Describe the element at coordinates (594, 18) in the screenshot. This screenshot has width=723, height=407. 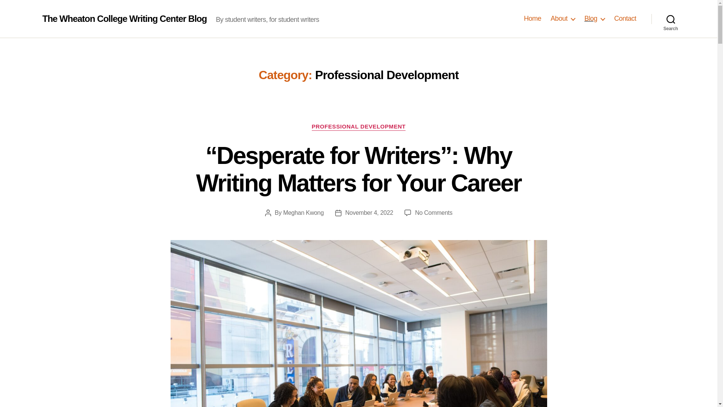
I see `Blog` at that location.